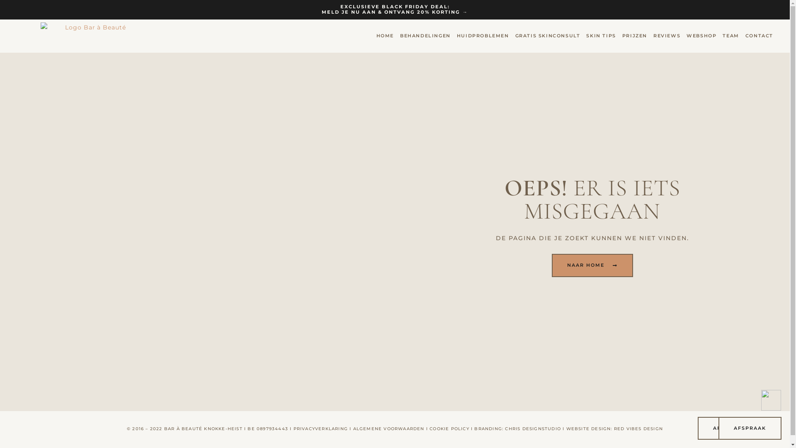 The height and width of the screenshot is (448, 796). Describe the element at coordinates (667, 36) in the screenshot. I see `REVIEWS` at that location.